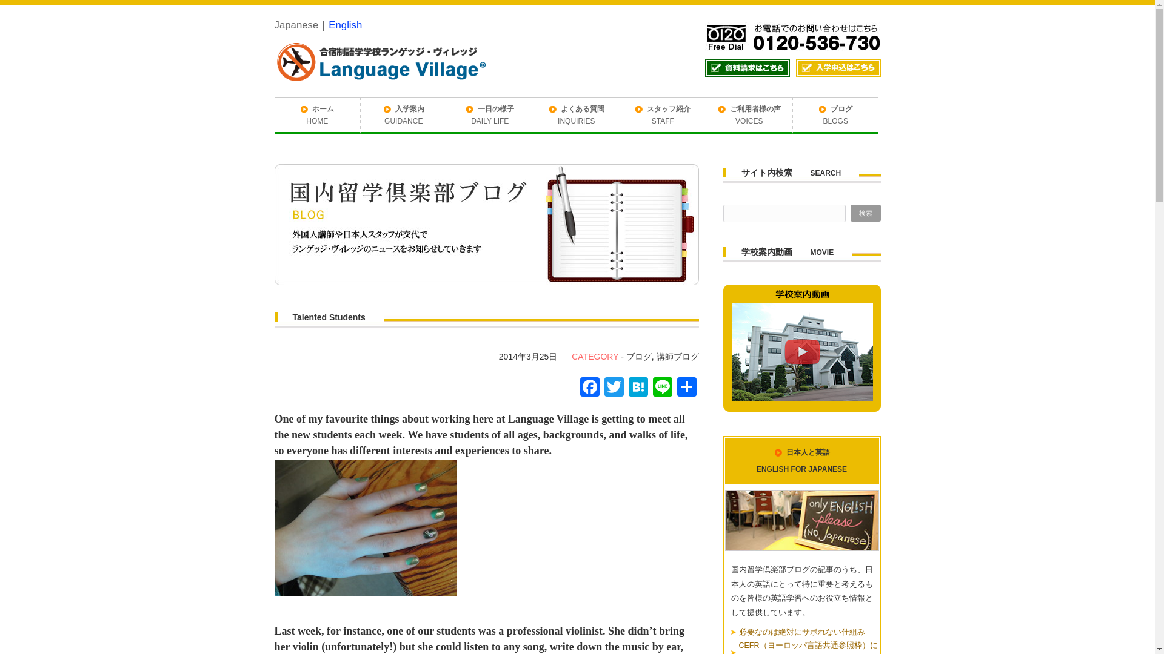 This screenshot has height=654, width=1164. What do you see at coordinates (614, 388) in the screenshot?
I see `Twitter` at bounding box center [614, 388].